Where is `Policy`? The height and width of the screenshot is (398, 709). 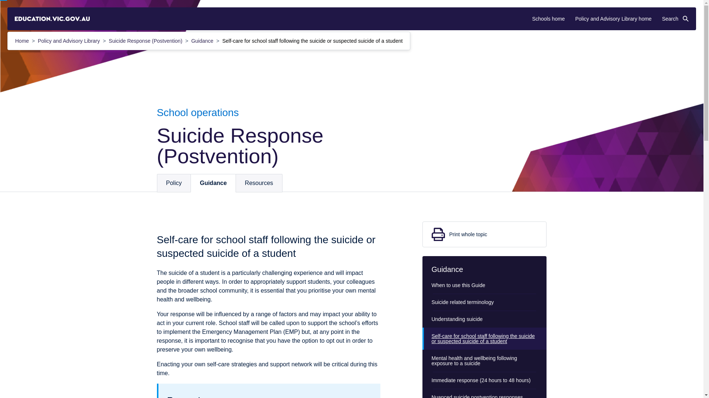
Policy is located at coordinates (174, 183).